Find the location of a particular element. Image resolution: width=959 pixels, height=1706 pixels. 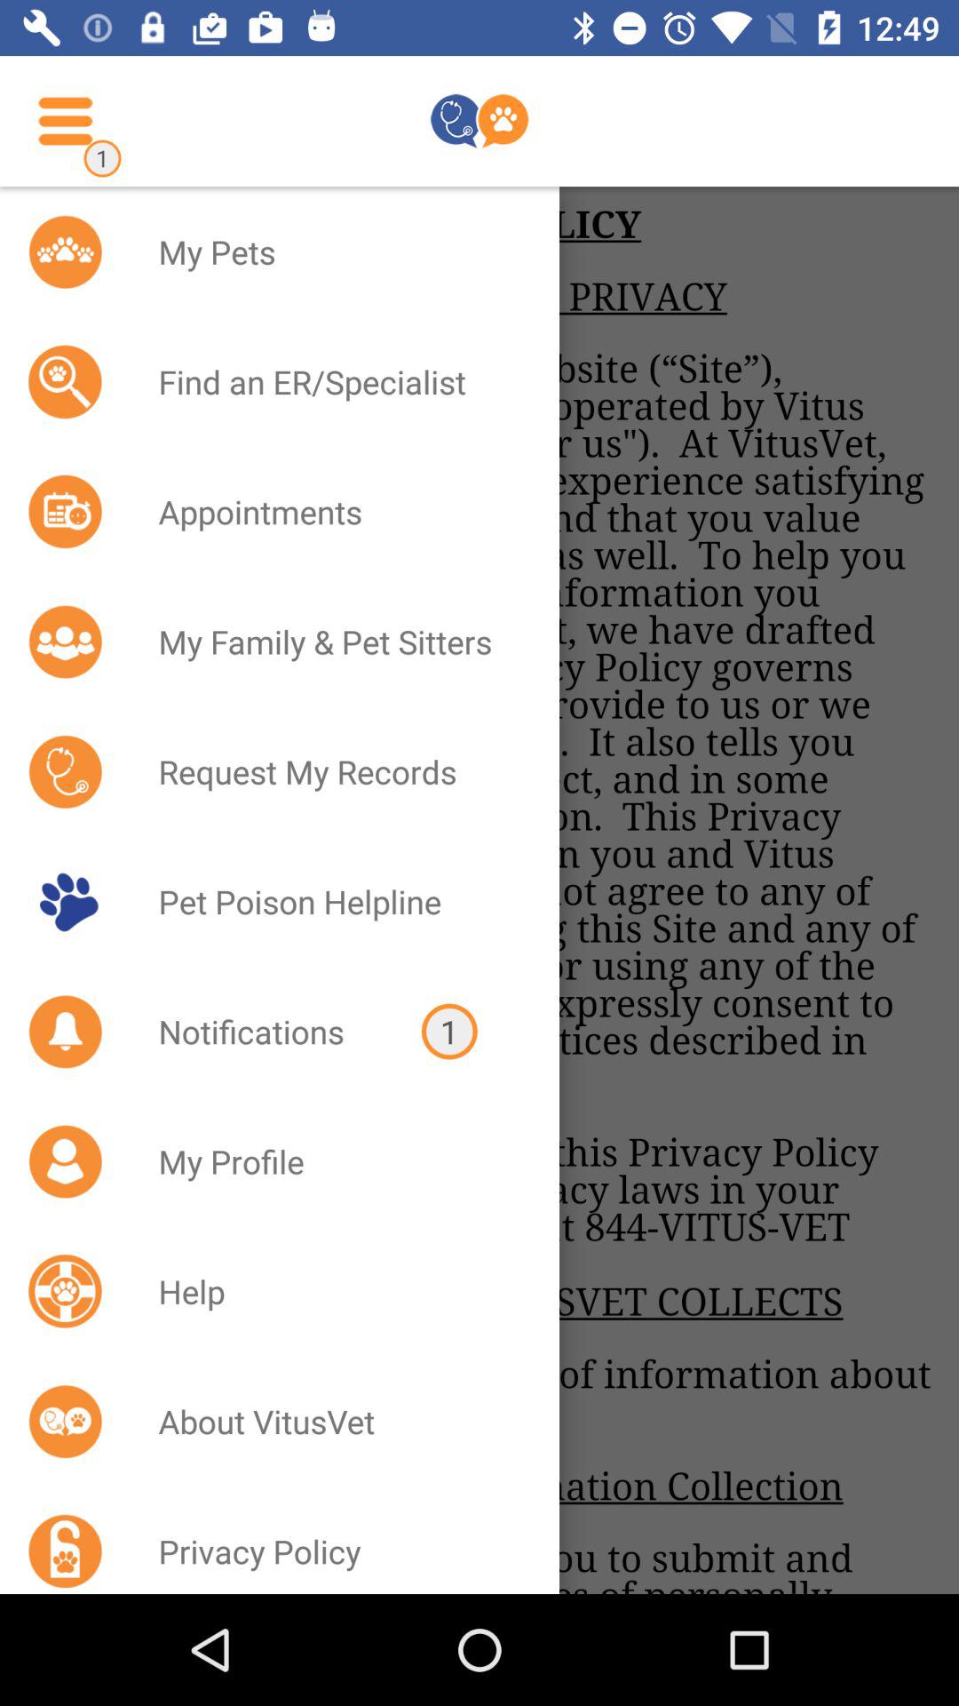

swipe to pet poison helpline is located at coordinates (336, 901).